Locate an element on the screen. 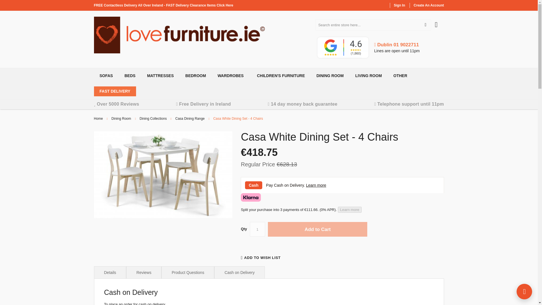 Image resolution: width=542 pixels, height=305 pixels. CHILDREN'S FURNITURE is located at coordinates (280, 76).